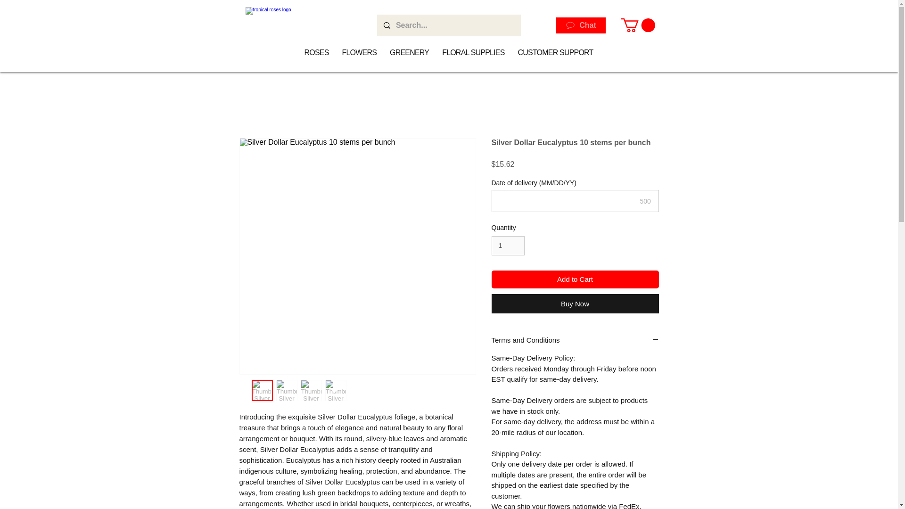 This screenshot has height=509, width=905. I want to click on 1, so click(508, 246).